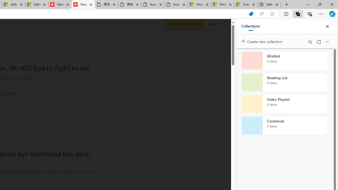 The height and width of the screenshot is (190, 338). I want to click on AutomationID: search-btn, so click(226, 24).